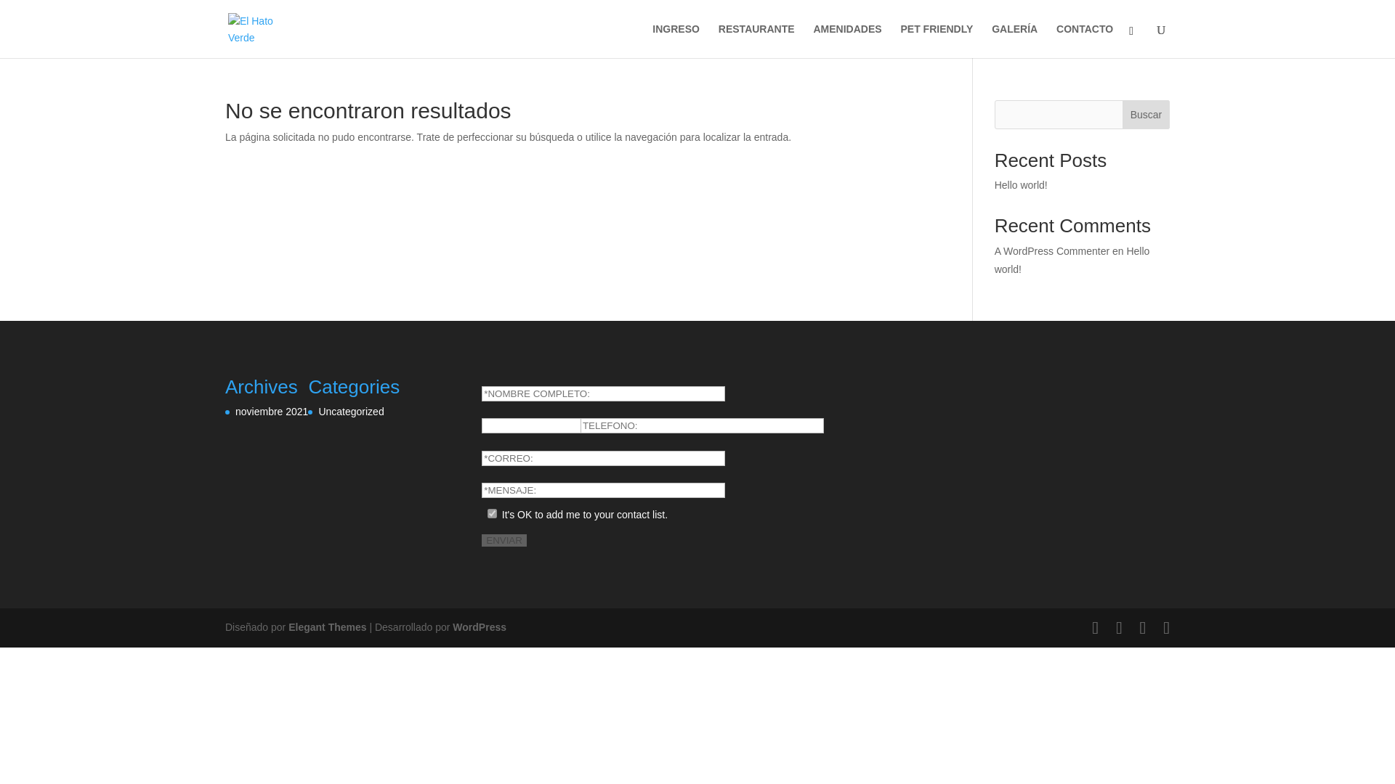 This screenshot has width=1395, height=784. Describe the element at coordinates (1147, 115) in the screenshot. I see `Buscar` at that location.